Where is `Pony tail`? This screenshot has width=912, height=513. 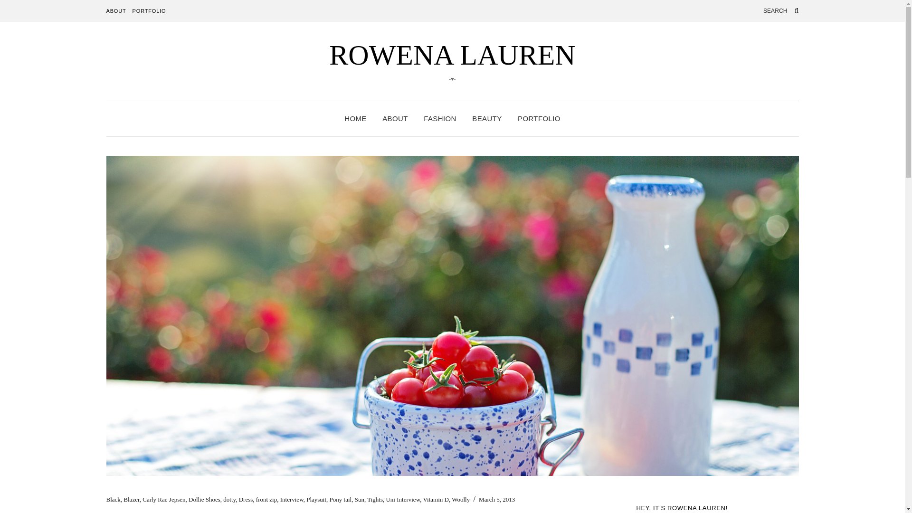
Pony tail is located at coordinates (341, 500).